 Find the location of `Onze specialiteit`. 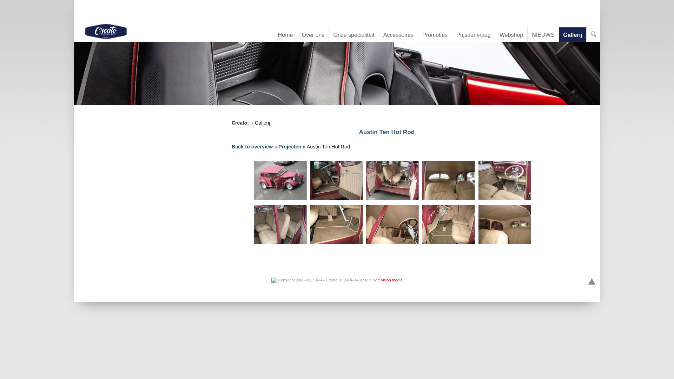

Onze specialiteit is located at coordinates (354, 34).